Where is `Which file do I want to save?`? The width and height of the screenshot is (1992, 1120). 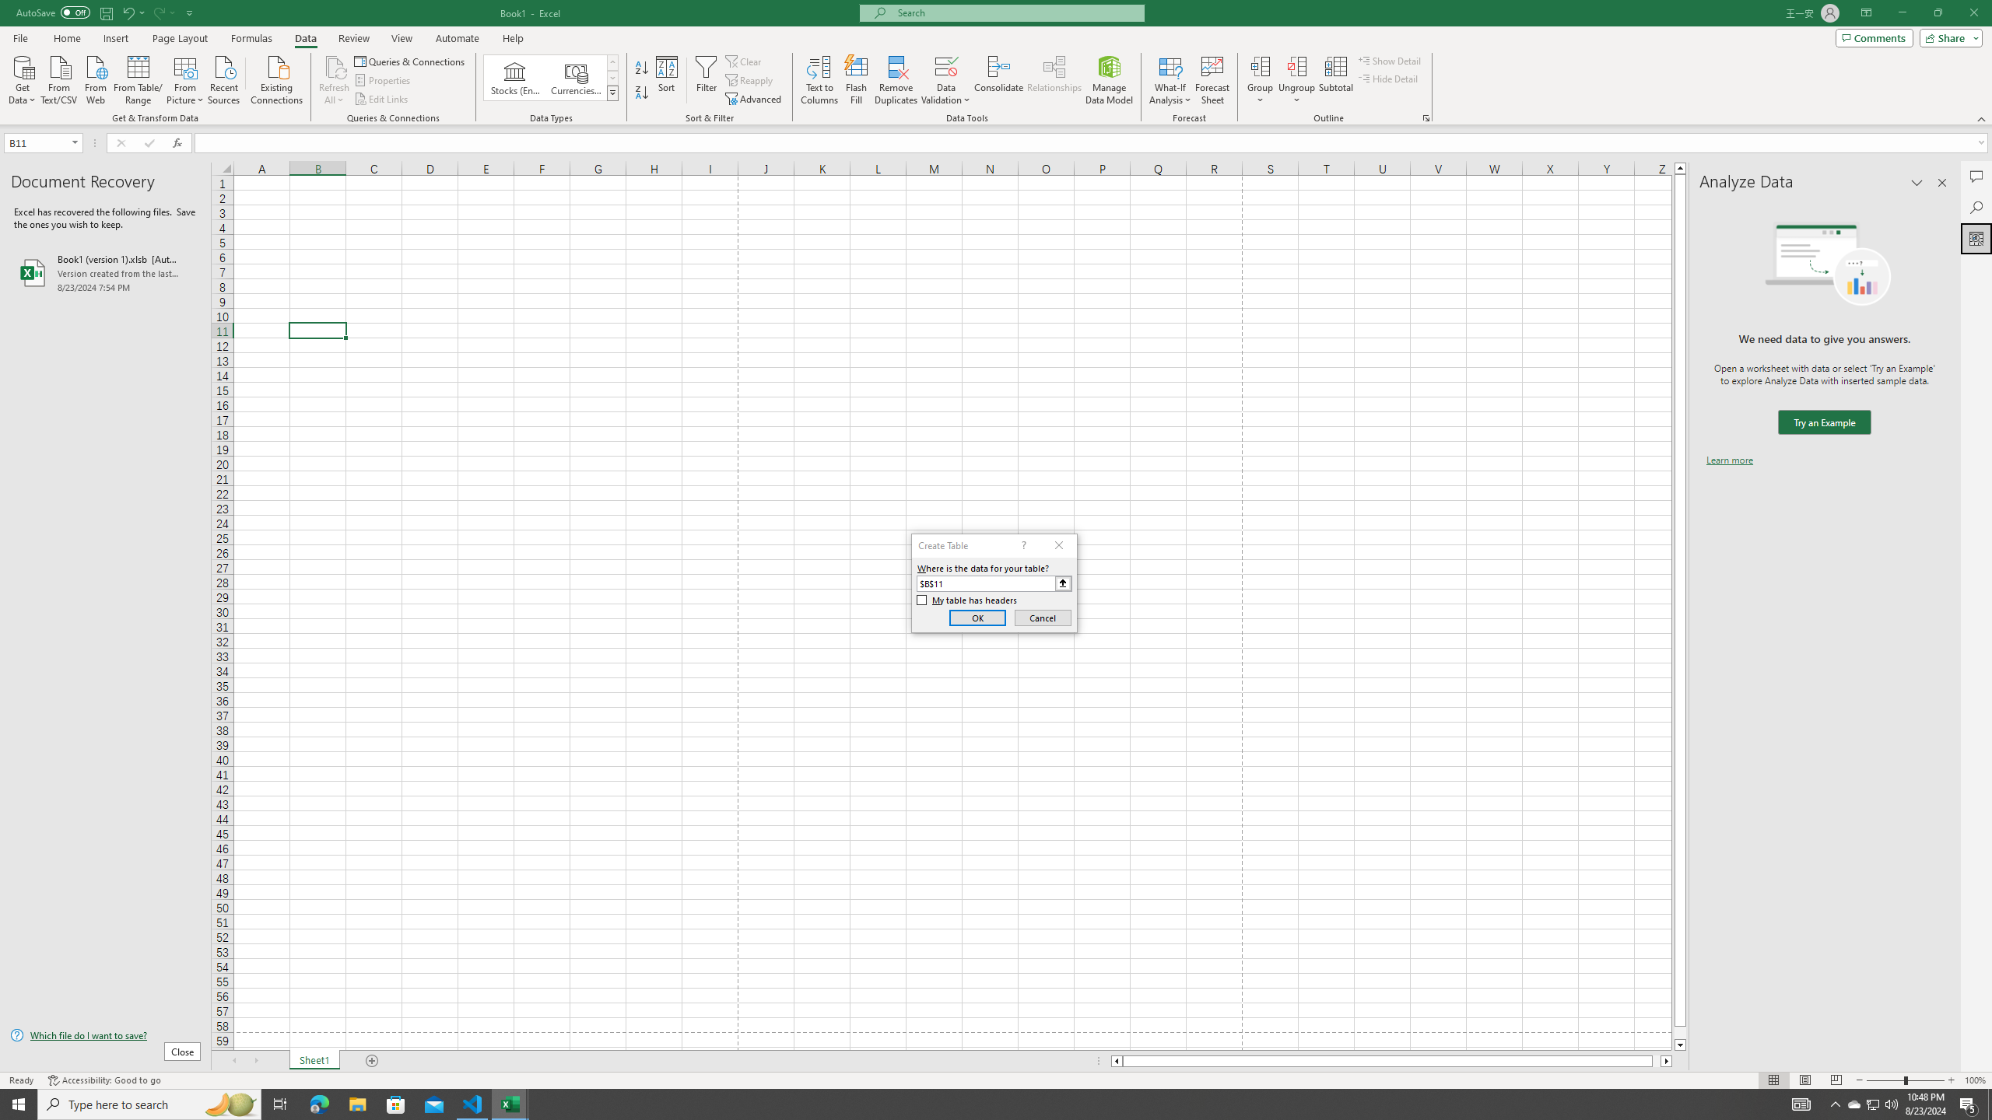
Which file do I want to save? is located at coordinates (105, 1036).